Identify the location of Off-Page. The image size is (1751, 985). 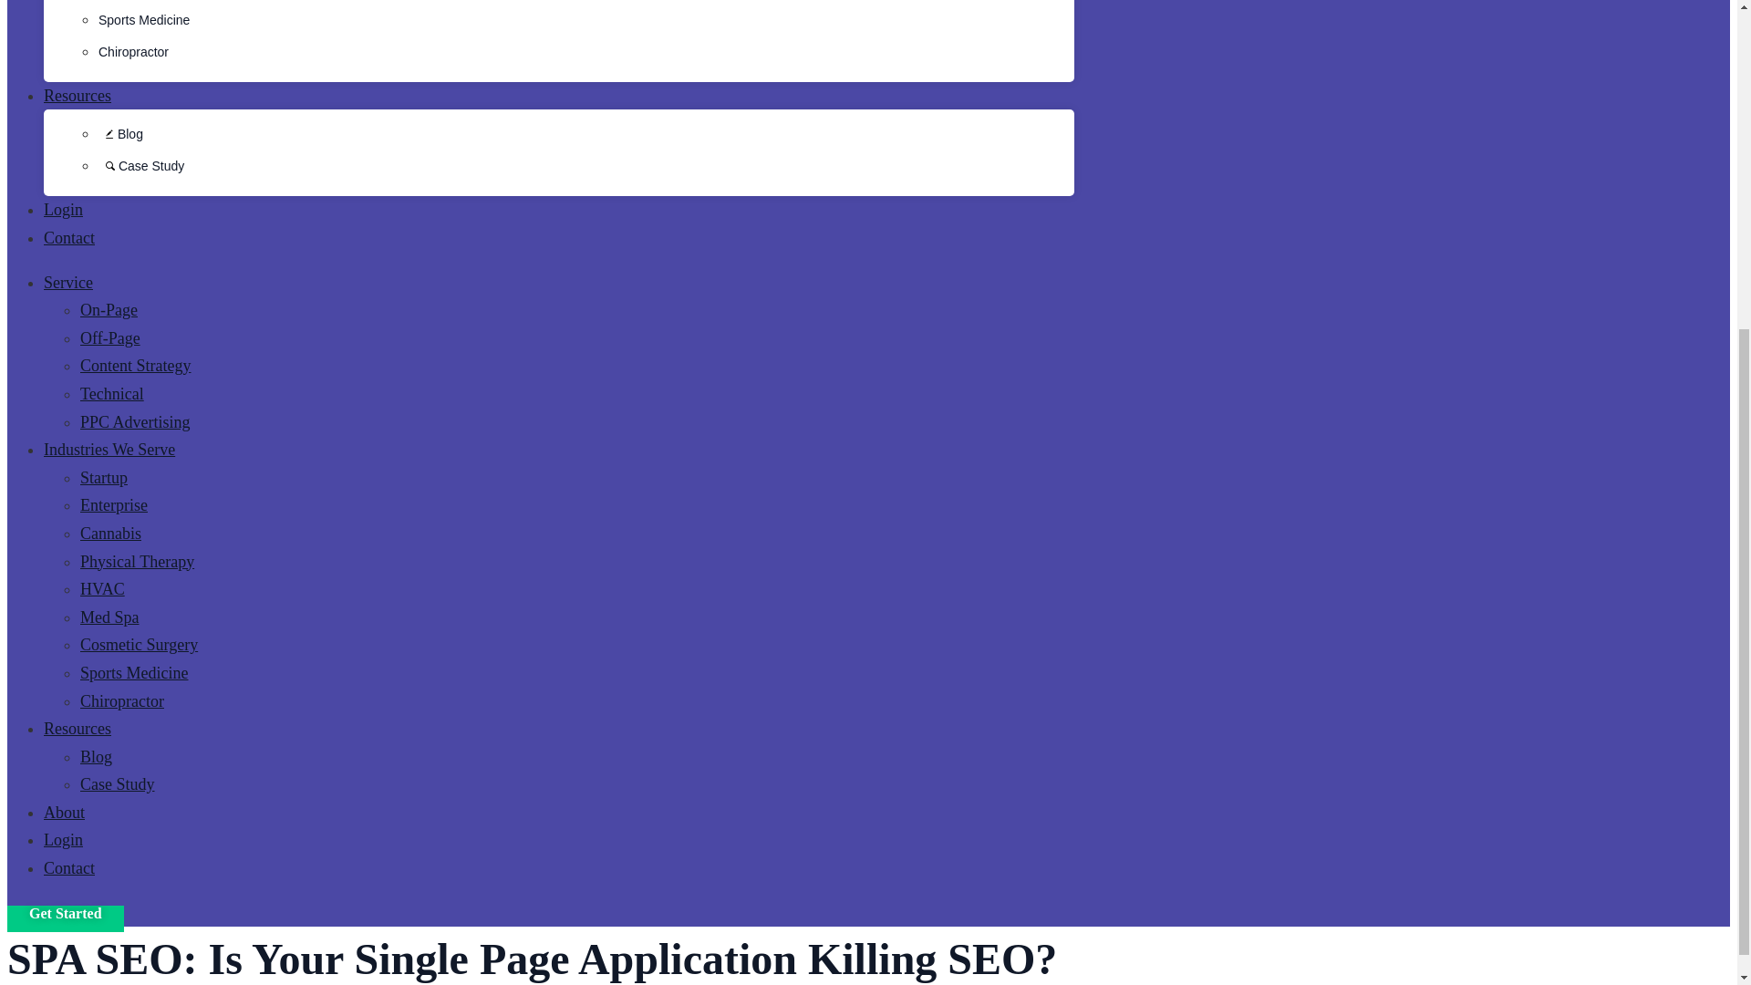
(109, 337).